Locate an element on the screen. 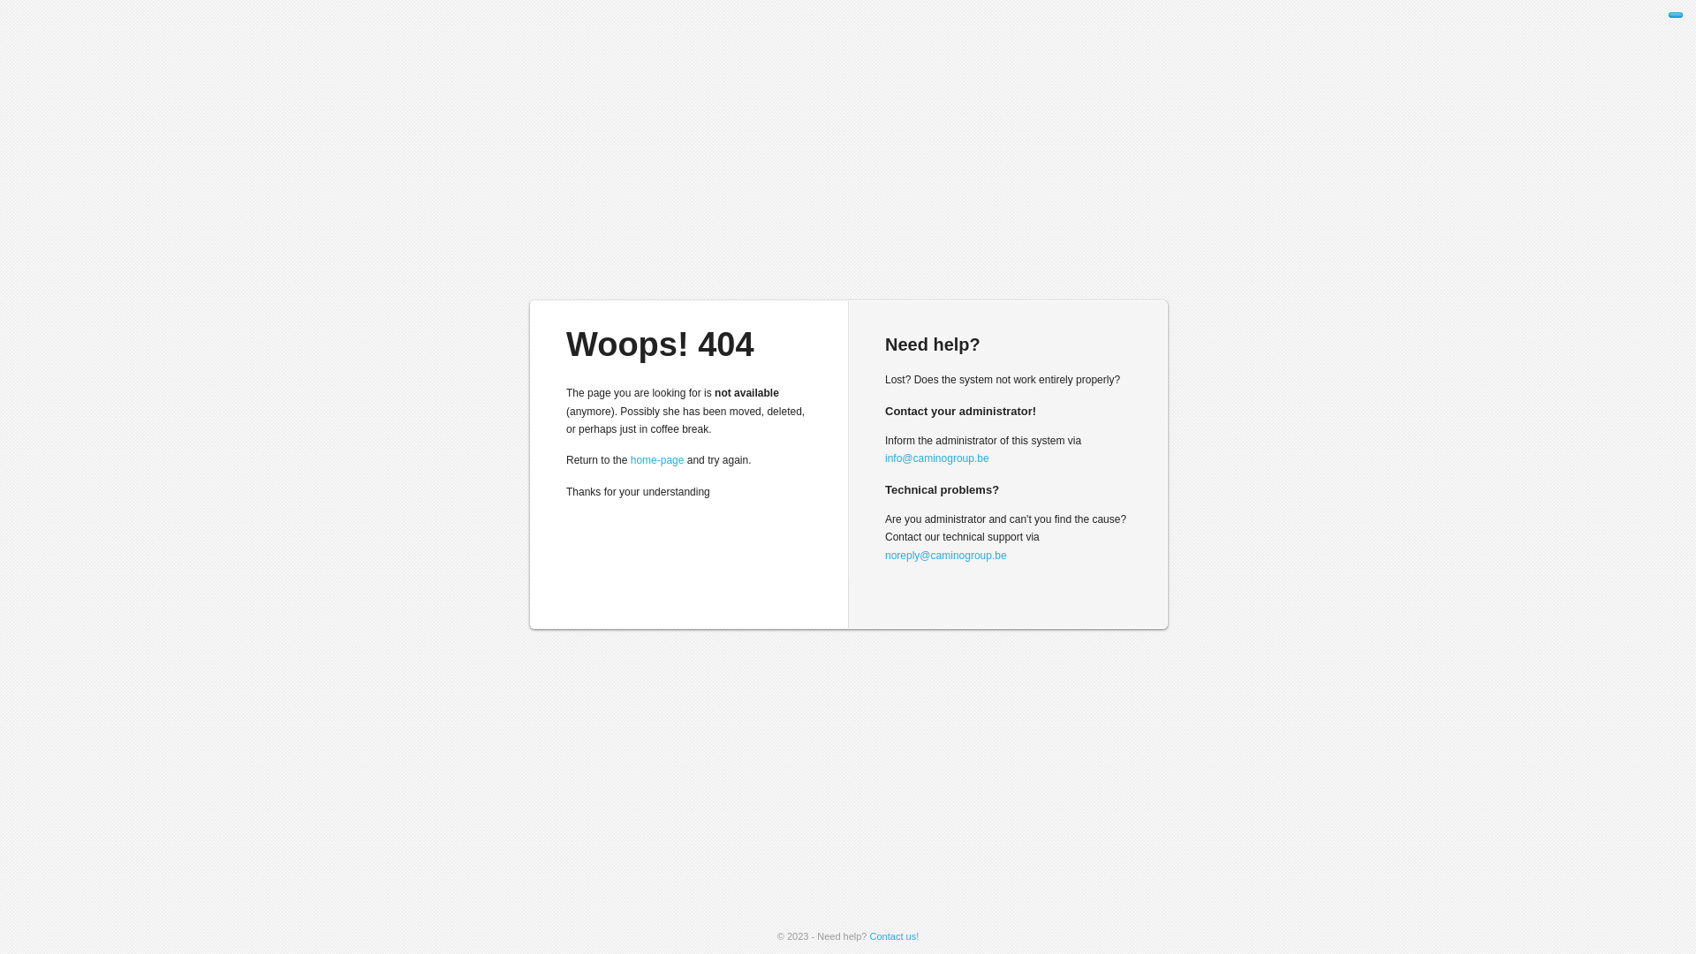  An error has occurred is located at coordinates (1676, 15).